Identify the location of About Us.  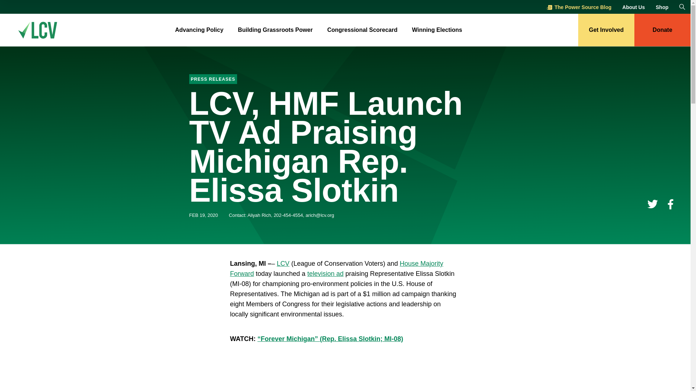
(634, 7).